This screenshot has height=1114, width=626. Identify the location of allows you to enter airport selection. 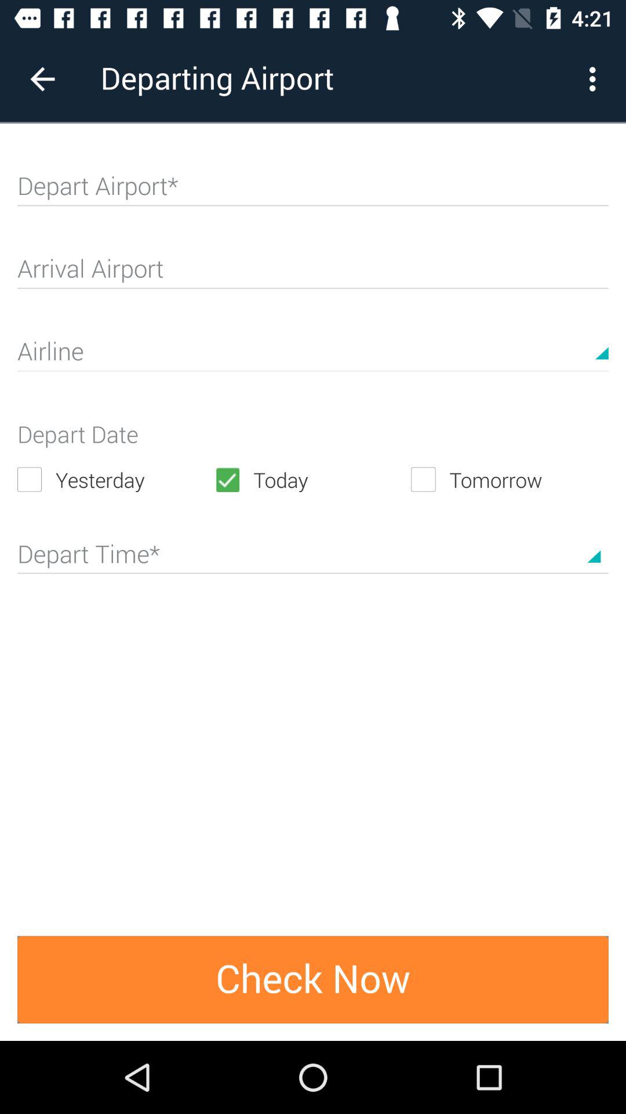
(313, 191).